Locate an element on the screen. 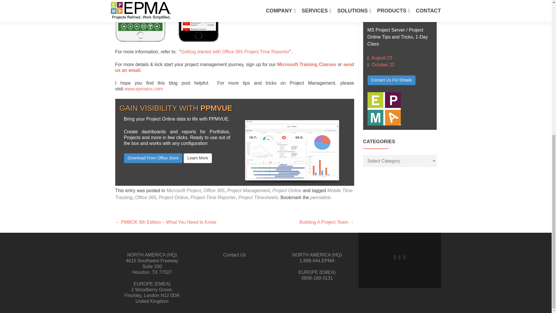 The height and width of the screenshot is (313, 556). Mobile Time Tracking is located at coordinates (234, 194).